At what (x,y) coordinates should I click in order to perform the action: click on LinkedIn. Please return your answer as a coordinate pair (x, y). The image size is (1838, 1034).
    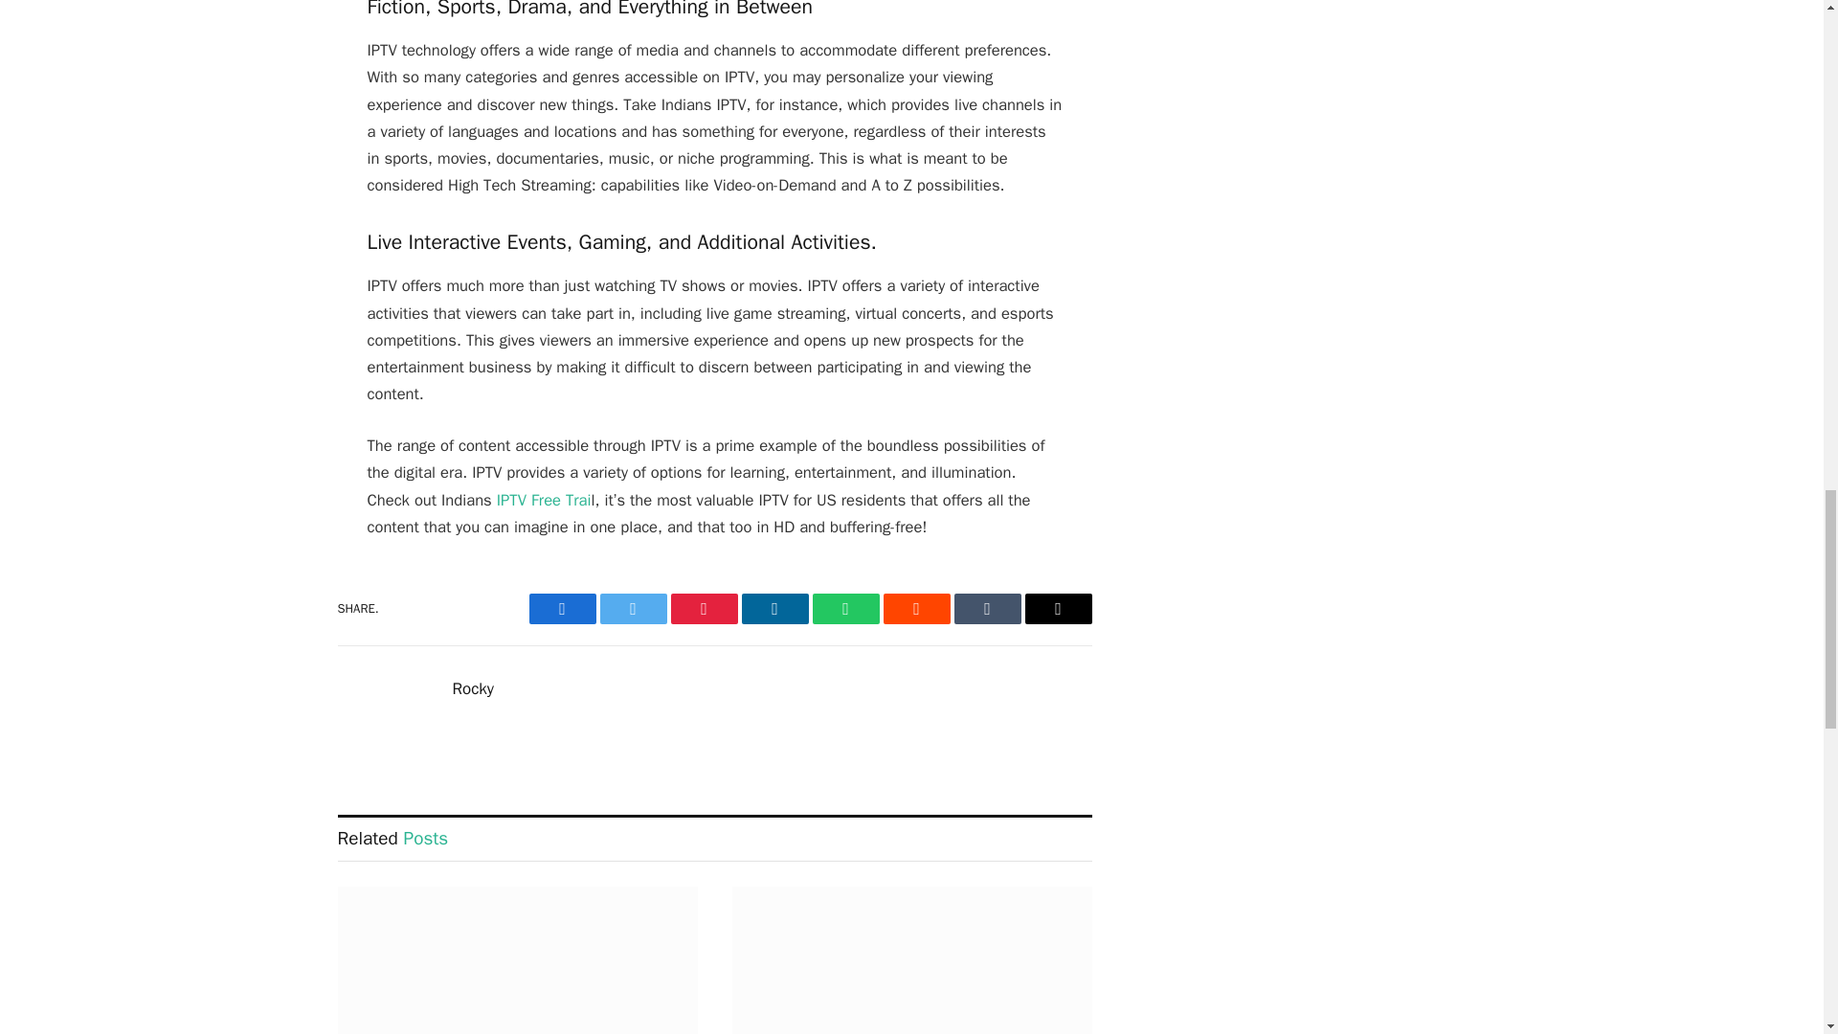
    Looking at the image, I should click on (773, 609).